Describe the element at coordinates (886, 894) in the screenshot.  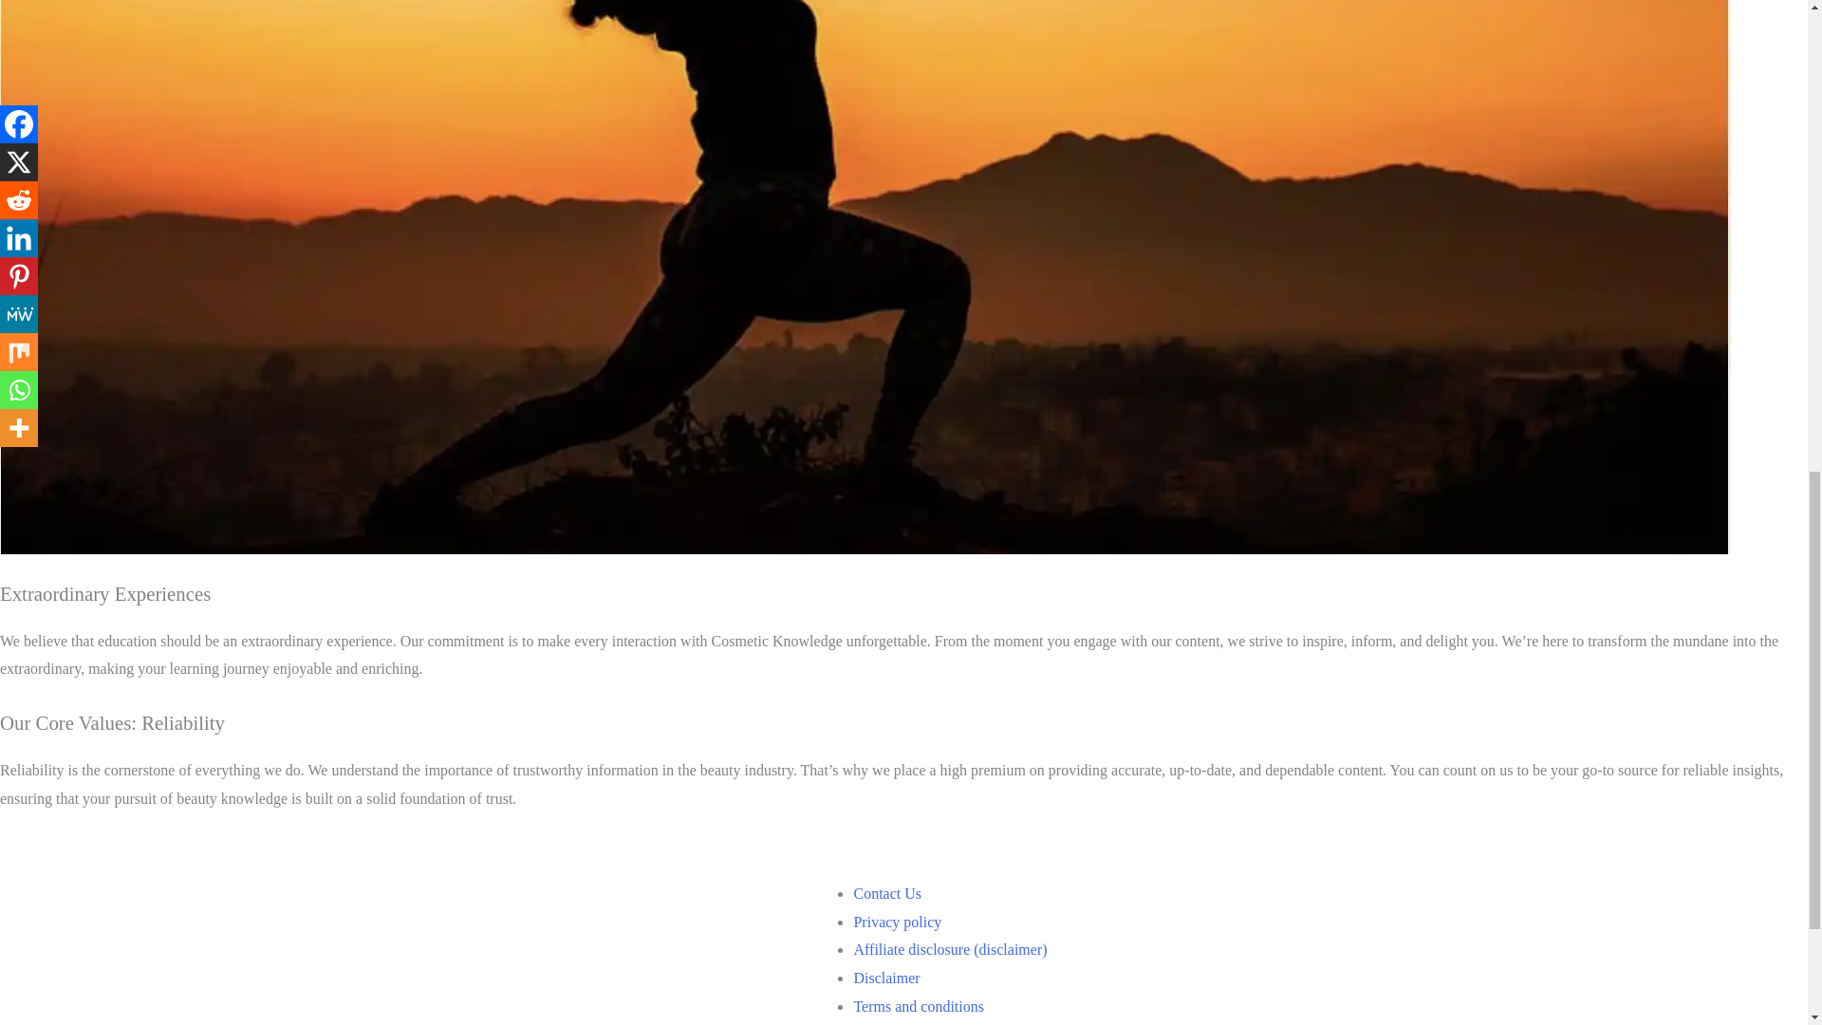
I see `Contact Us` at that location.